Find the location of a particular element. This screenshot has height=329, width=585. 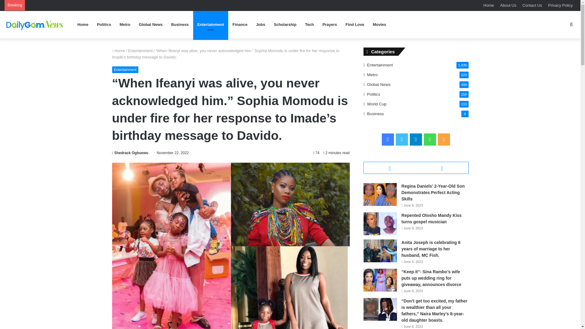

Home is located at coordinates (489, 5).